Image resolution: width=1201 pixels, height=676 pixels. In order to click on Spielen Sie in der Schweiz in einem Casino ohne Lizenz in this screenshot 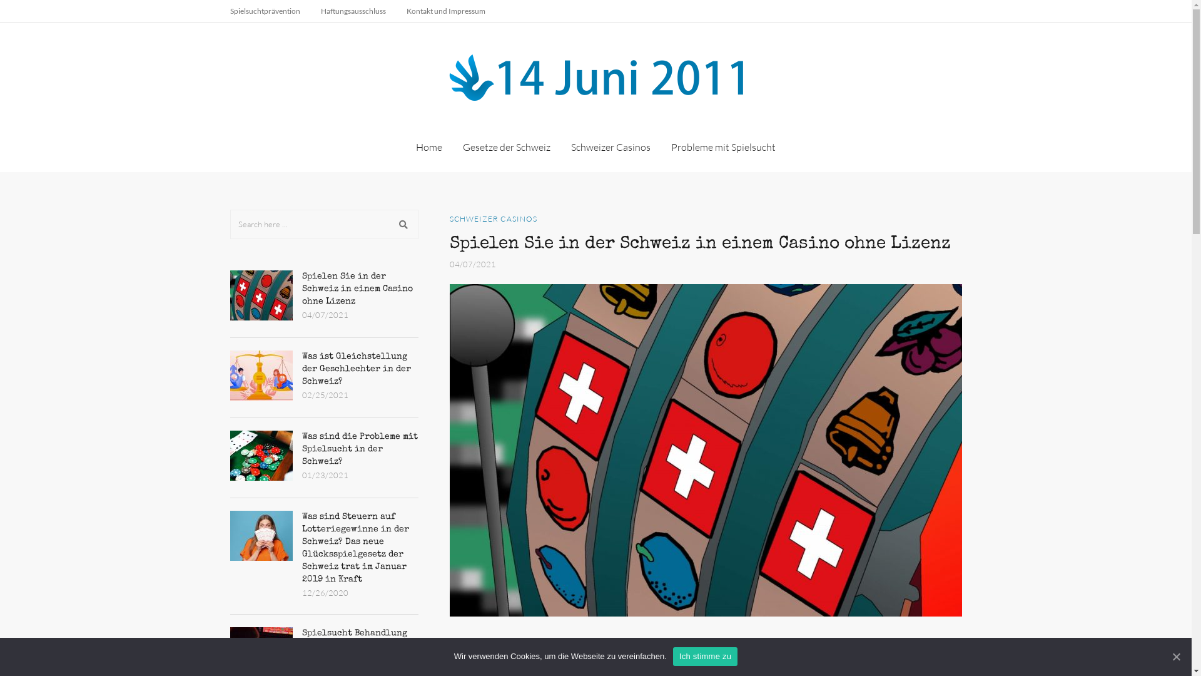, I will do `click(261, 295)`.